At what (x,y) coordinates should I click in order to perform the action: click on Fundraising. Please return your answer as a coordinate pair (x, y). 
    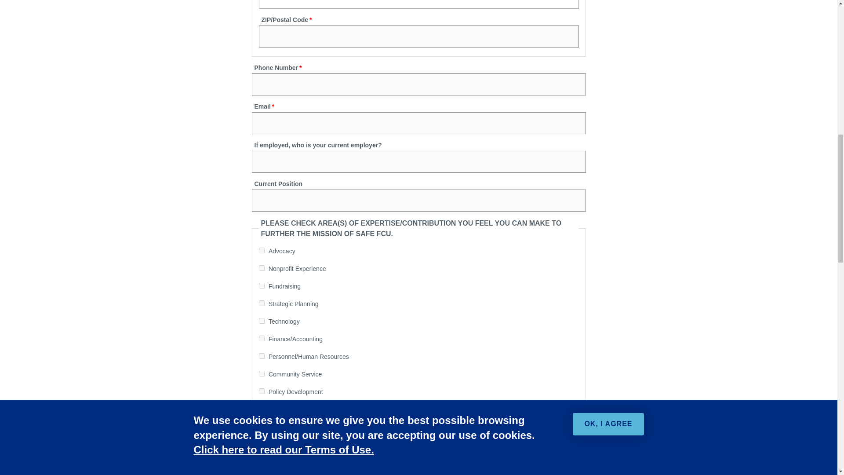
    Looking at the image, I should click on (261, 285).